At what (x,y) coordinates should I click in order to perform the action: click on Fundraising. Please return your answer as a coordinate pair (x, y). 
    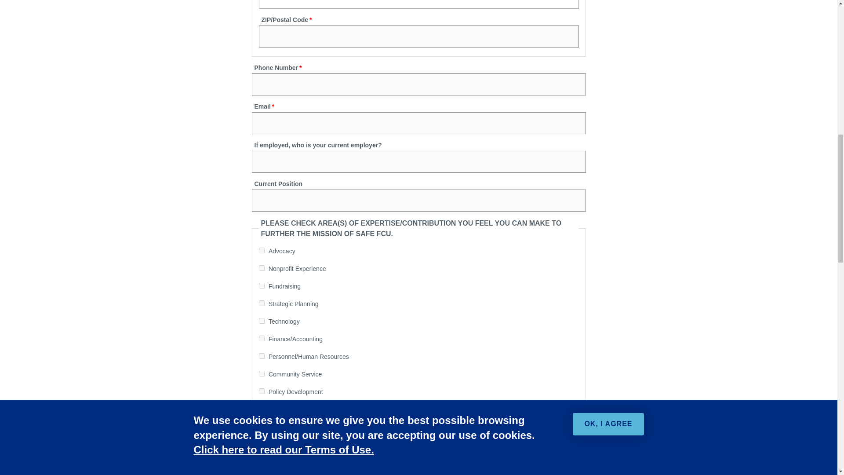
    Looking at the image, I should click on (261, 285).